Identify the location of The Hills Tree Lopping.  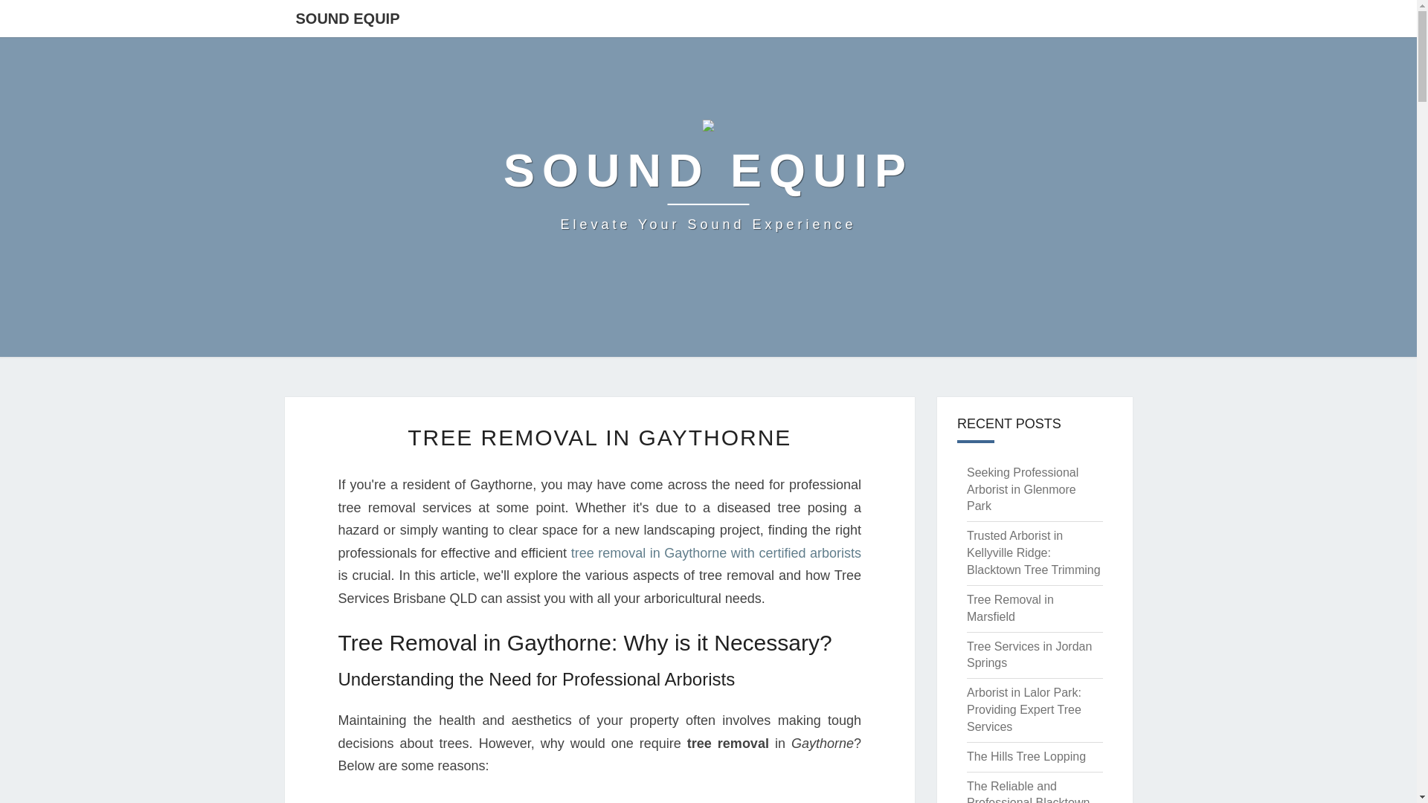
(1026, 756).